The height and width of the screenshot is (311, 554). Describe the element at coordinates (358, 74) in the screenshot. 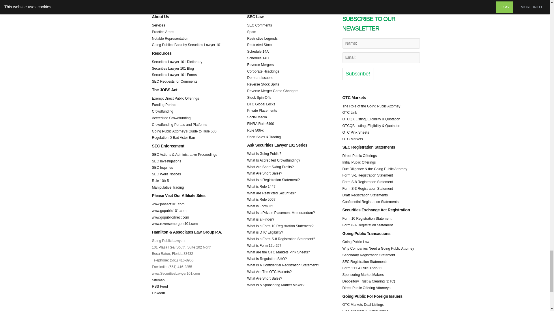

I see `Subscribe!` at that location.